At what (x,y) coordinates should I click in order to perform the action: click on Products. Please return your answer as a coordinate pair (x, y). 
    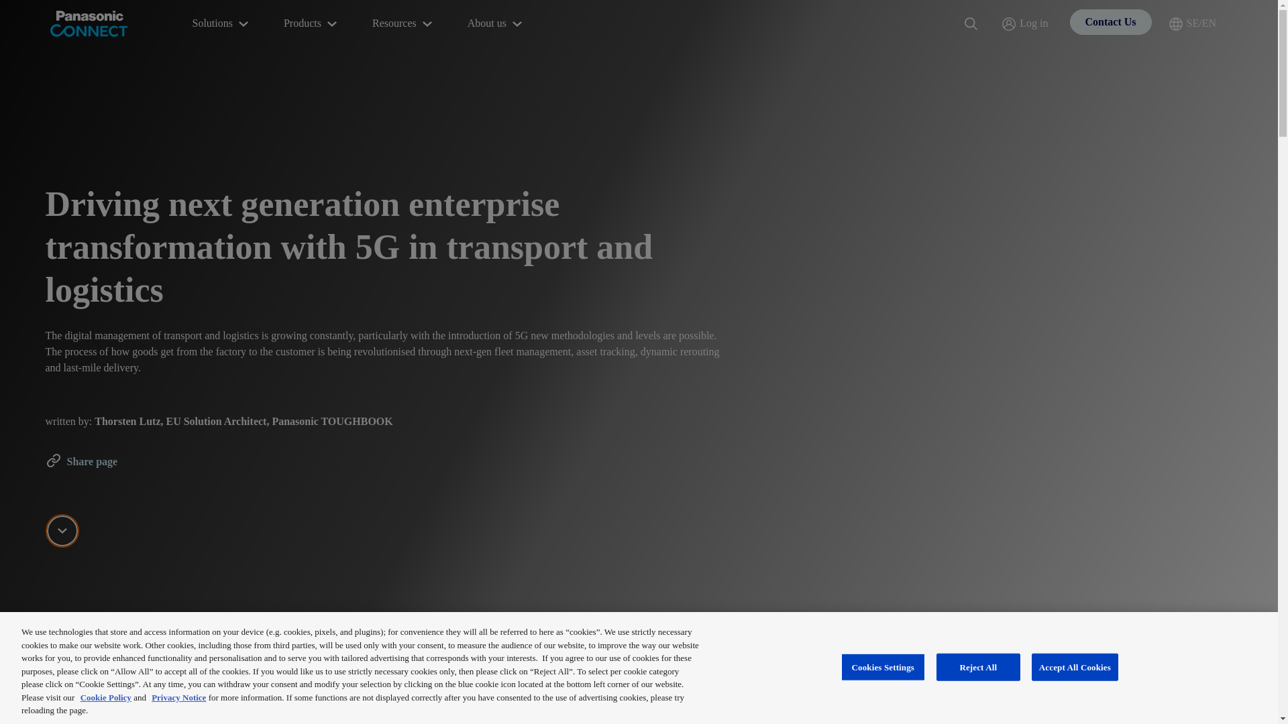
    Looking at the image, I should click on (311, 24).